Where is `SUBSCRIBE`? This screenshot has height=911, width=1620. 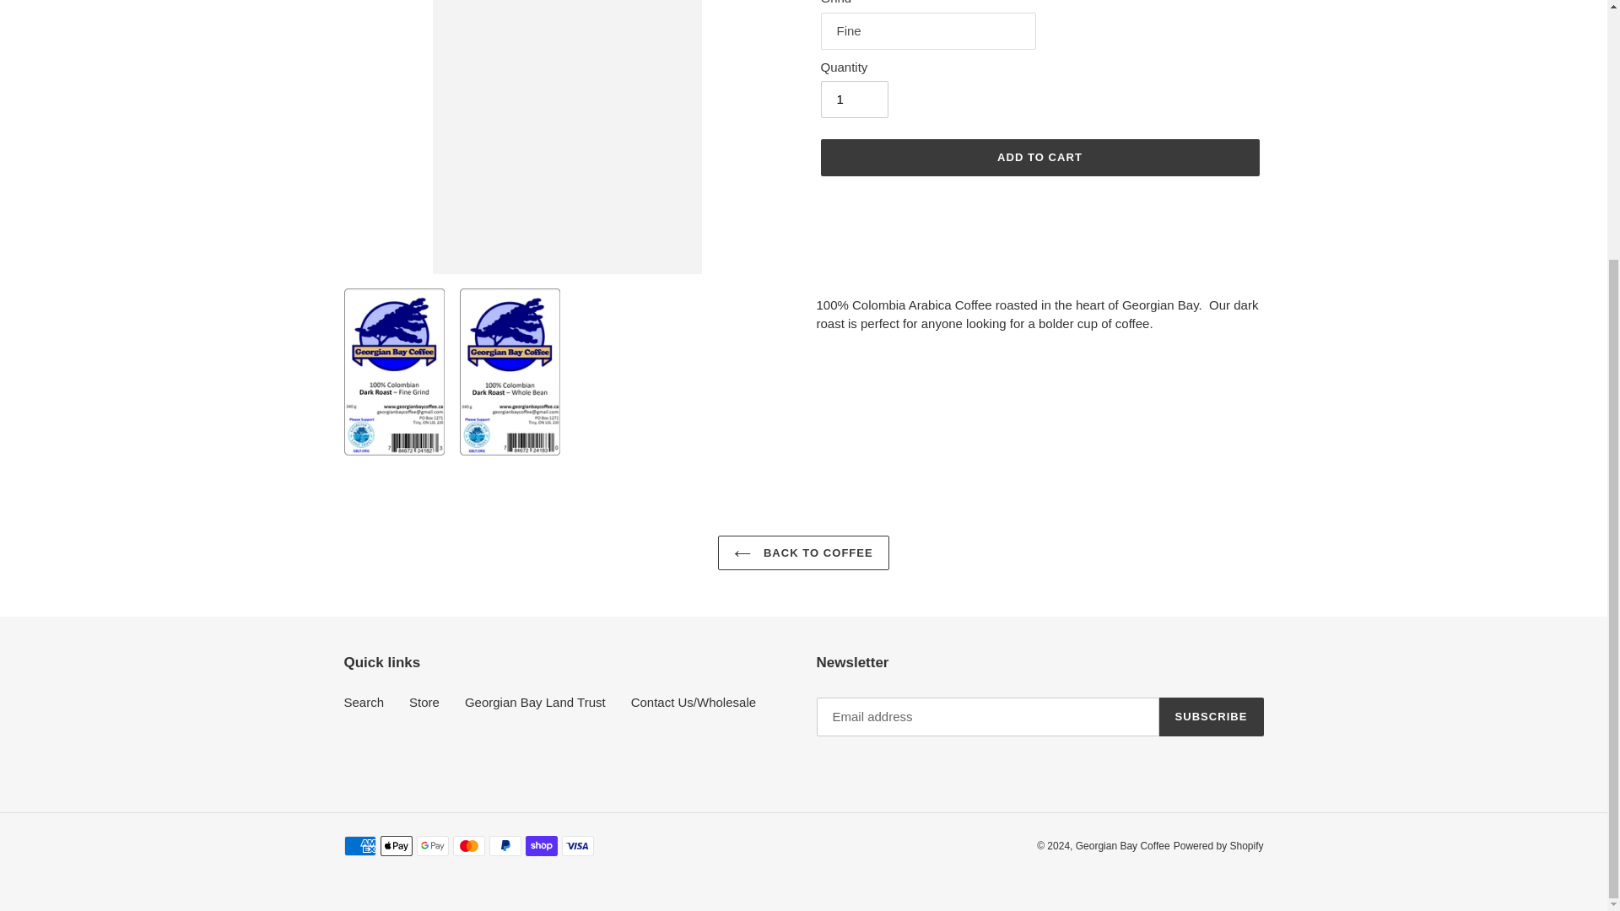
SUBSCRIBE is located at coordinates (1212, 717).